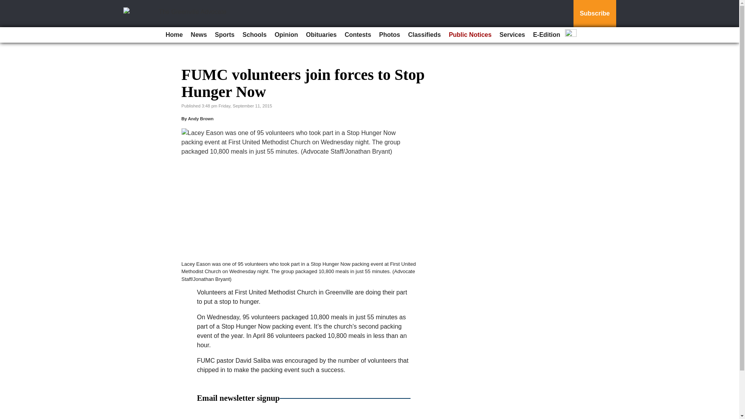 The width and height of the screenshot is (745, 419). I want to click on News, so click(199, 35).